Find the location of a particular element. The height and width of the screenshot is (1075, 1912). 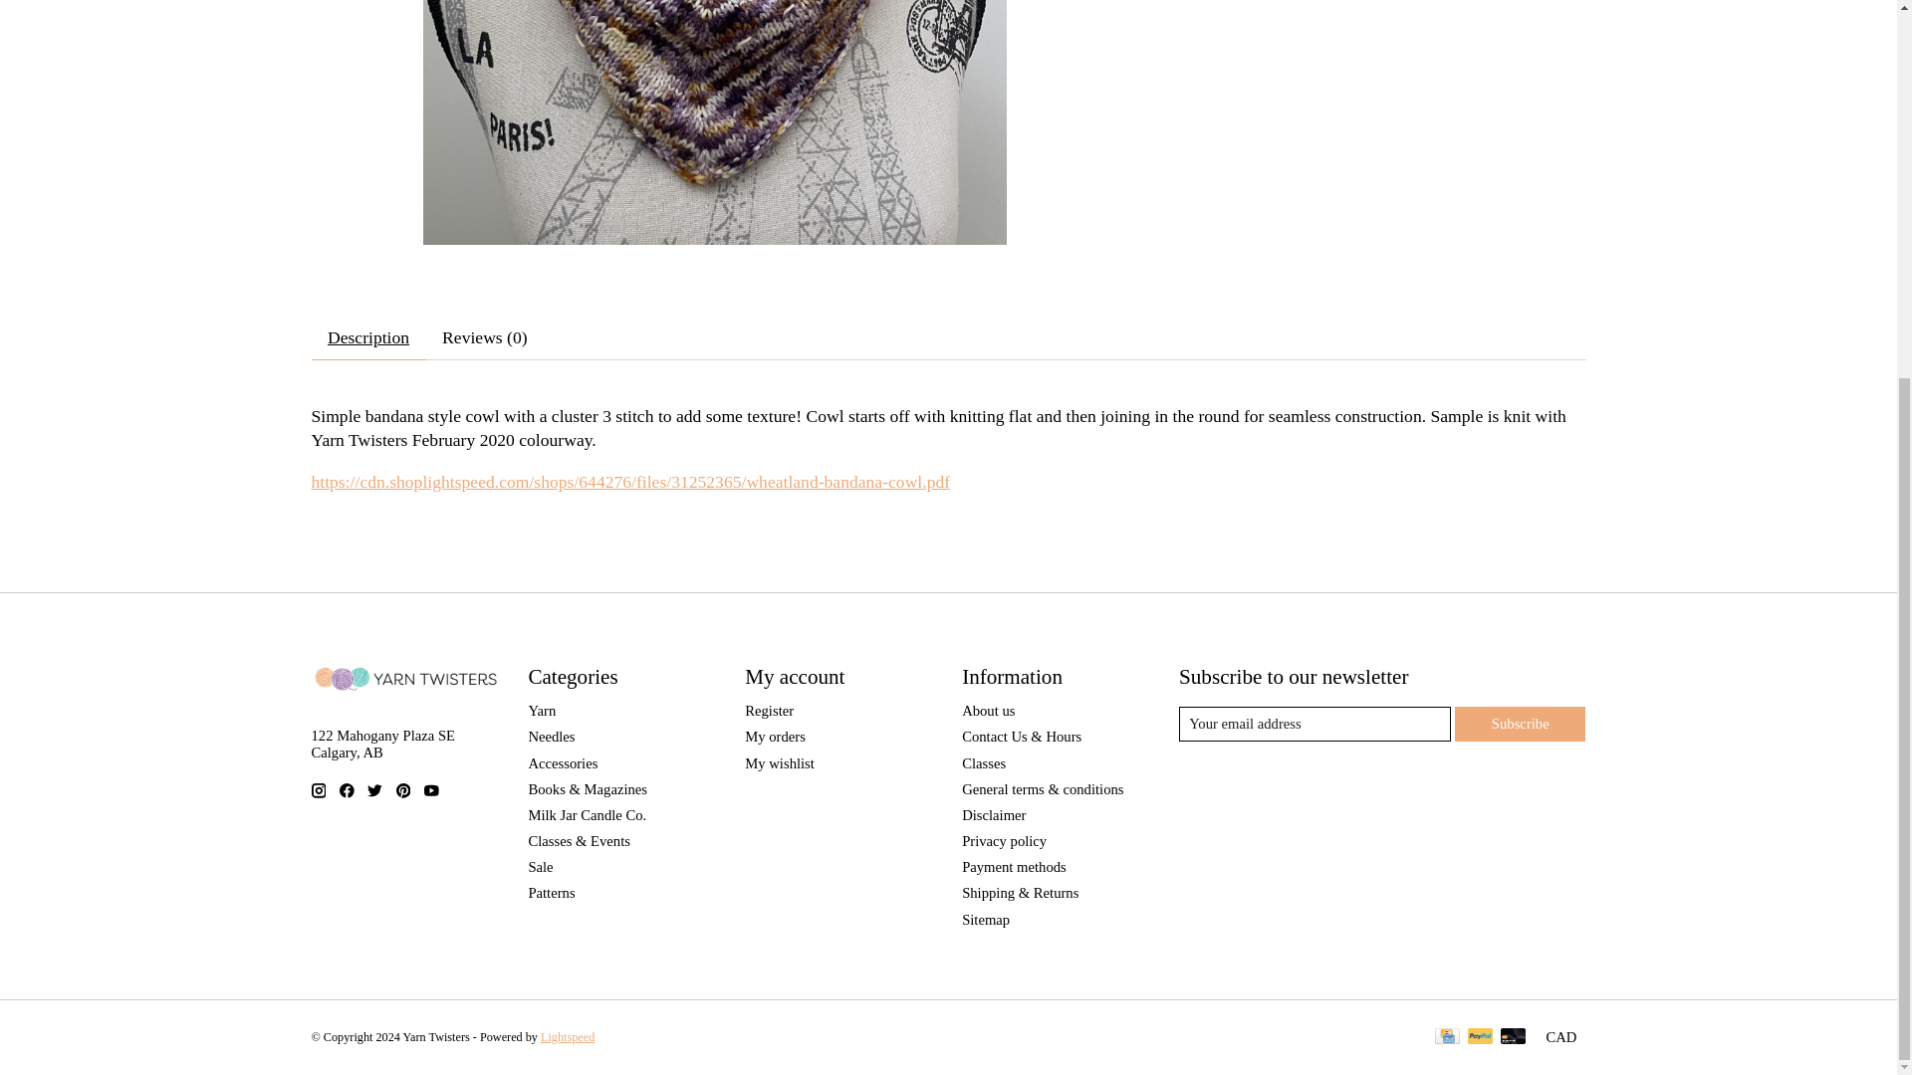

My orders is located at coordinates (775, 737).